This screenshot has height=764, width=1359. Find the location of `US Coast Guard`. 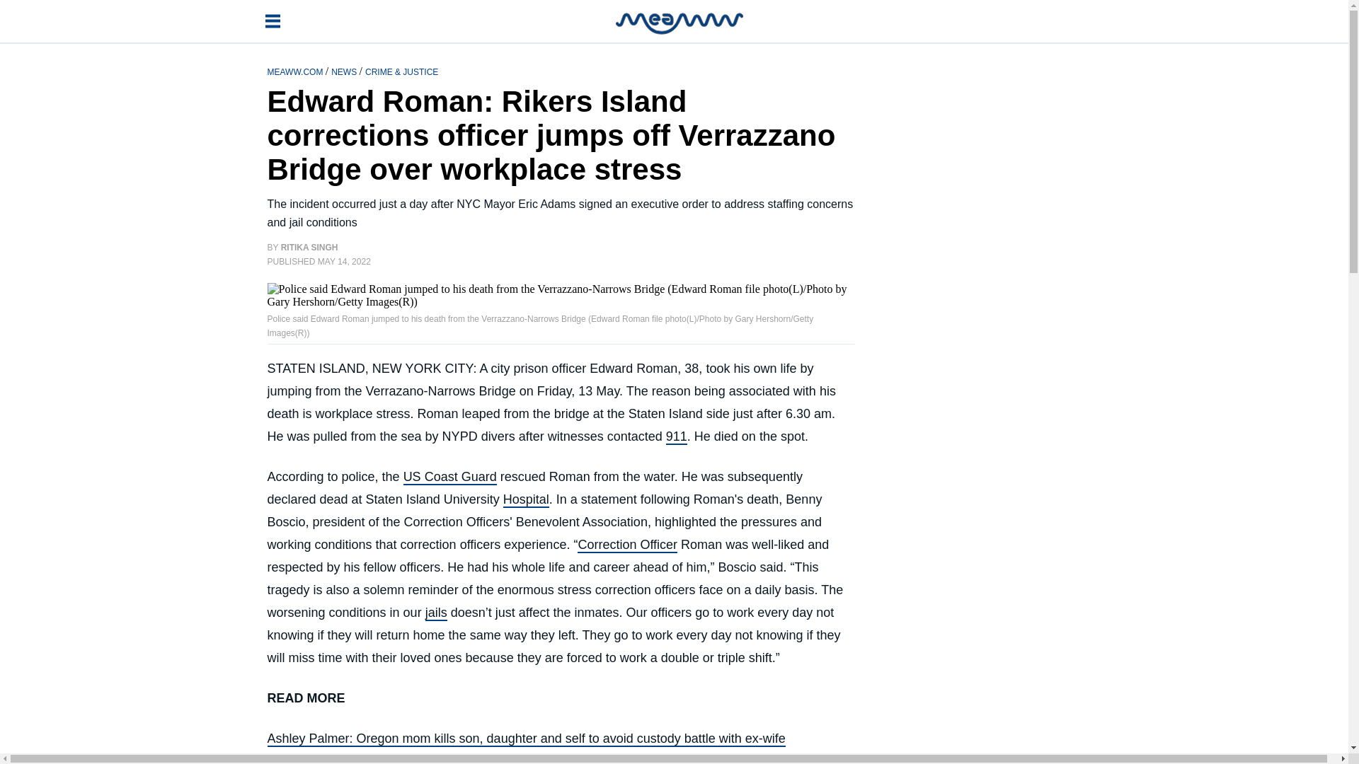

US Coast Guard is located at coordinates (450, 477).